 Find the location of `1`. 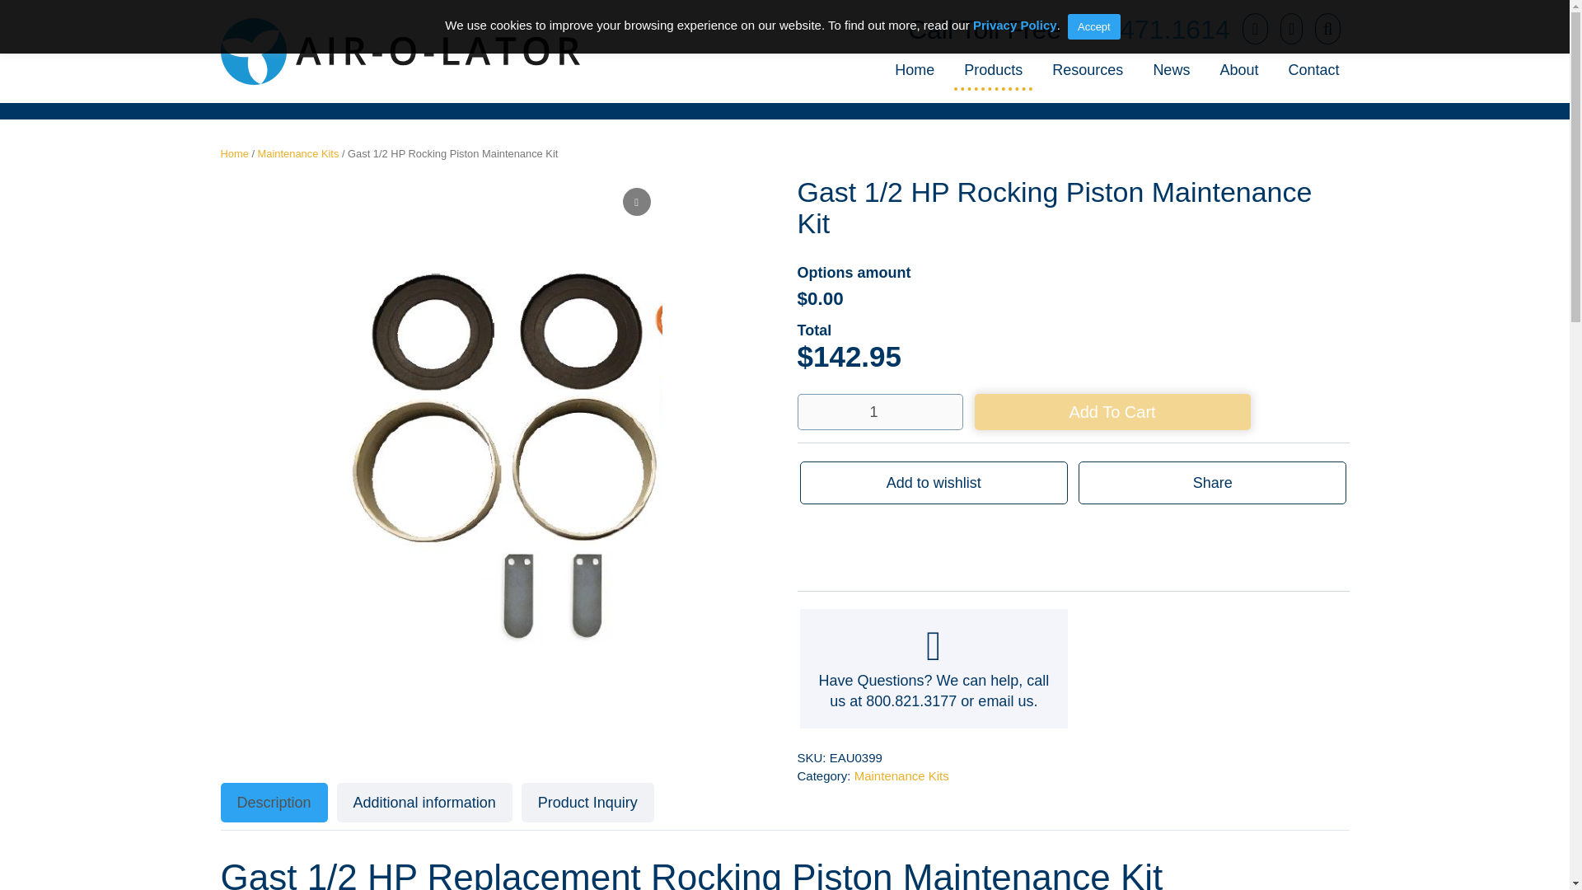

1 is located at coordinates (880, 412).